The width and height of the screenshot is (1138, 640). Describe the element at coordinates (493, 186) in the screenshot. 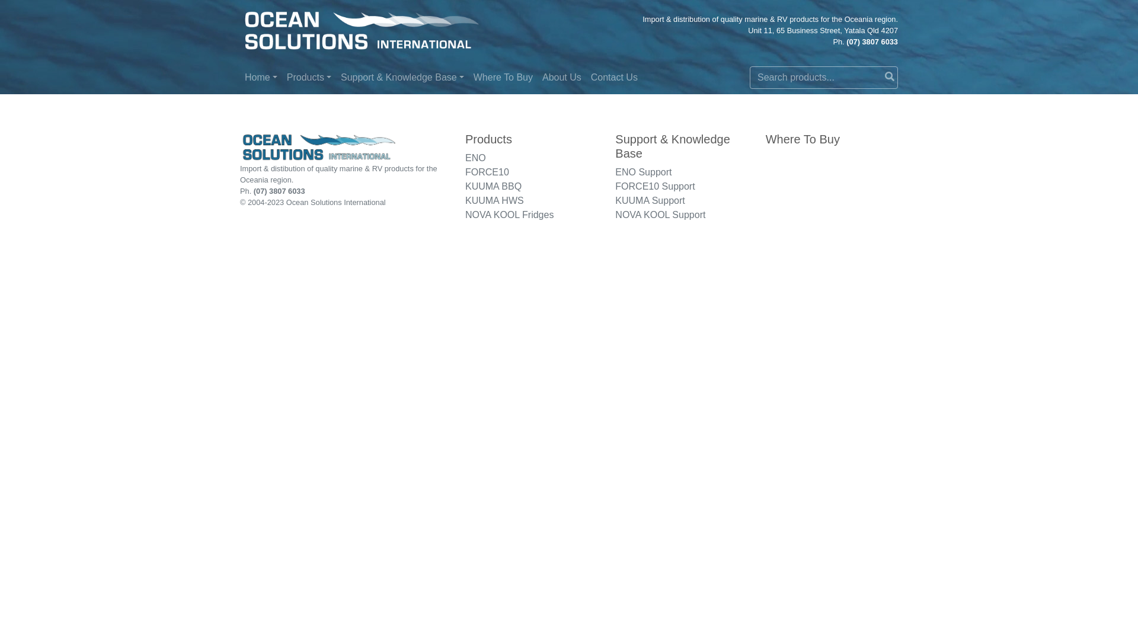

I see `KUUMA BBQ` at that location.